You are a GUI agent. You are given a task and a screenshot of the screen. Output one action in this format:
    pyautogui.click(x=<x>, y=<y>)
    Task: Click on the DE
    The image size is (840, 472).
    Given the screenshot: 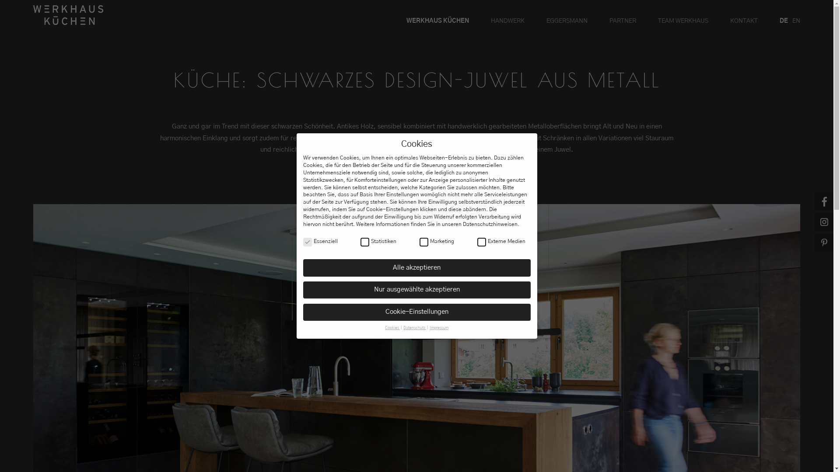 What is the action you would take?
    pyautogui.click(x=784, y=21)
    